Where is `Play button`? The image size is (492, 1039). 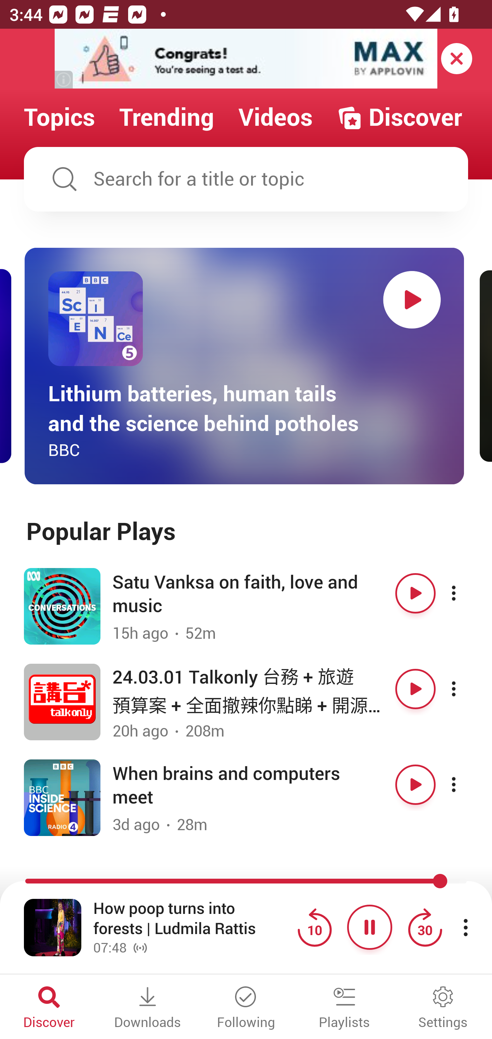
Play button is located at coordinates (415, 689).